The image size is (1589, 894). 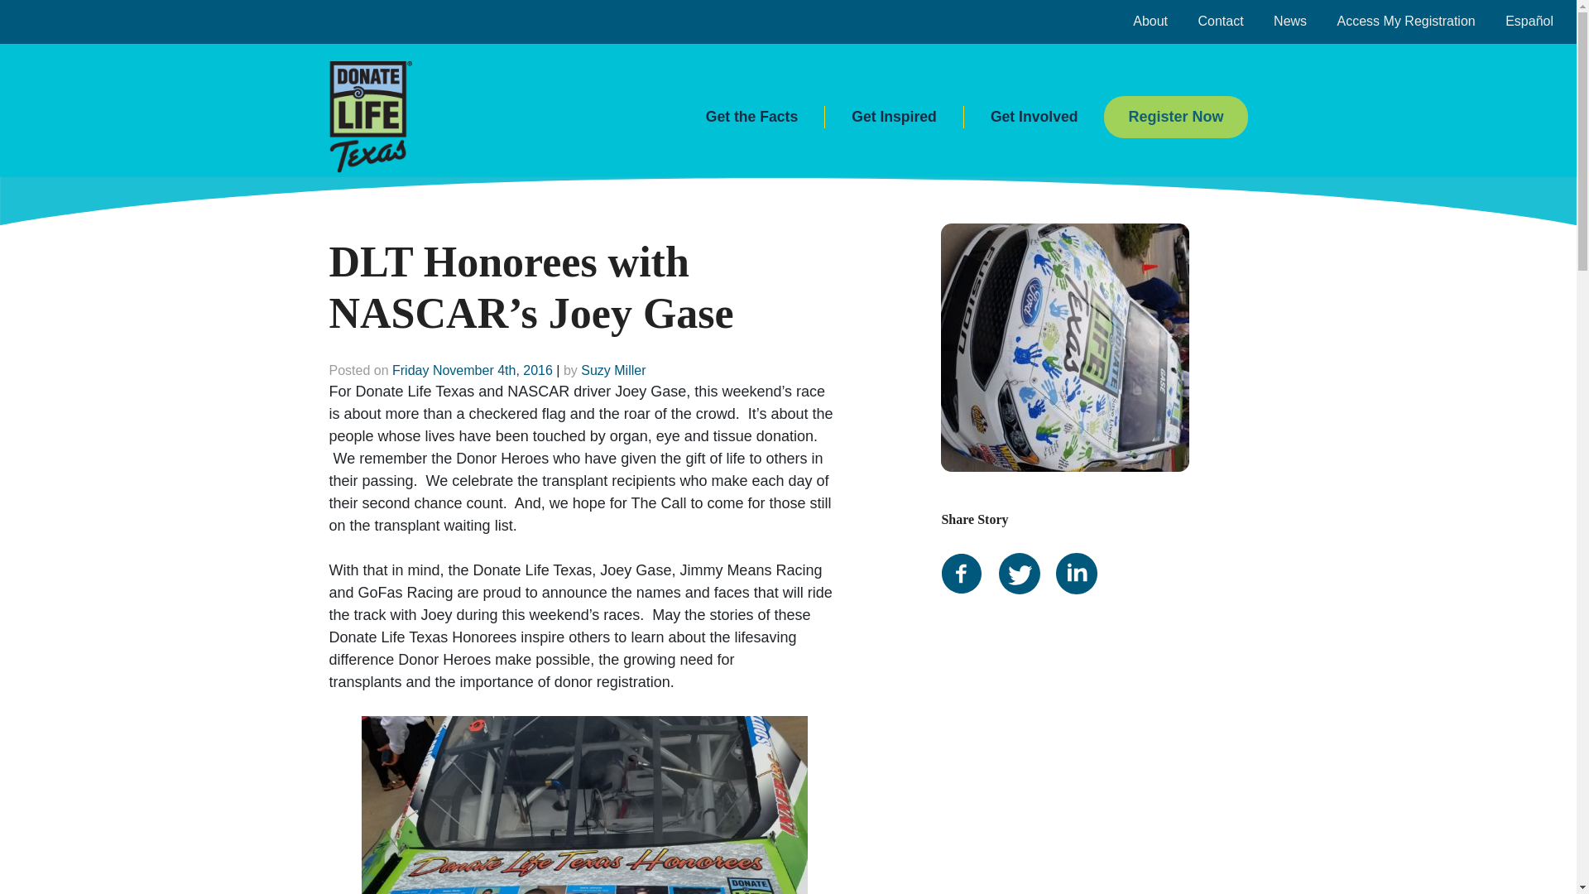 What do you see at coordinates (612, 369) in the screenshot?
I see `Suzy Miller` at bounding box center [612, 369].